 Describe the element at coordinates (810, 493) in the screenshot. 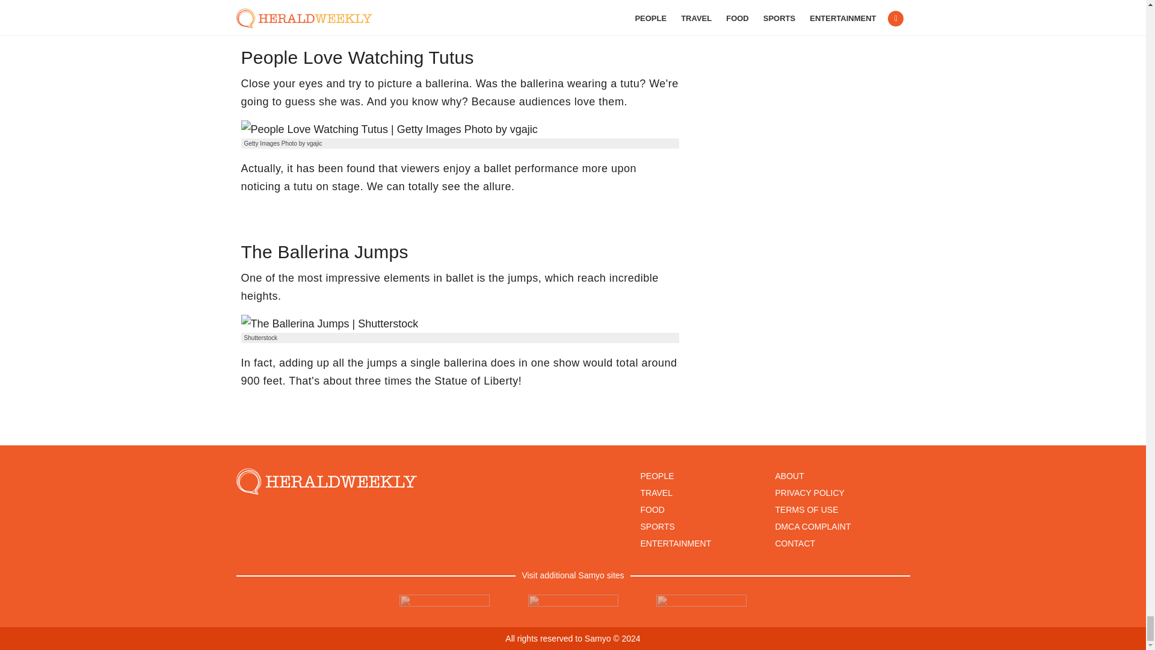

I see `PRIVACY POLICY` at that location.